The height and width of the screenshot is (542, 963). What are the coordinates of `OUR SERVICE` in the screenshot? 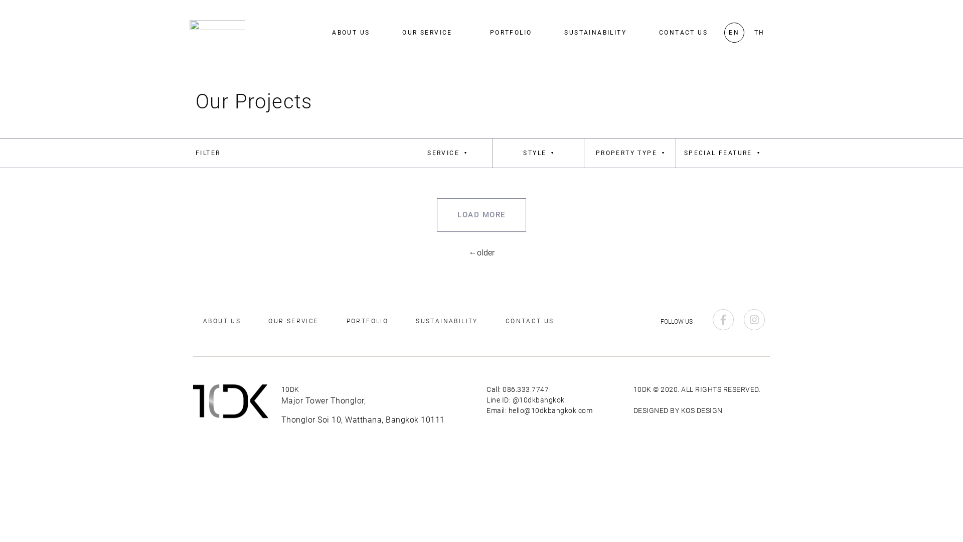 It's located at (293, 321).